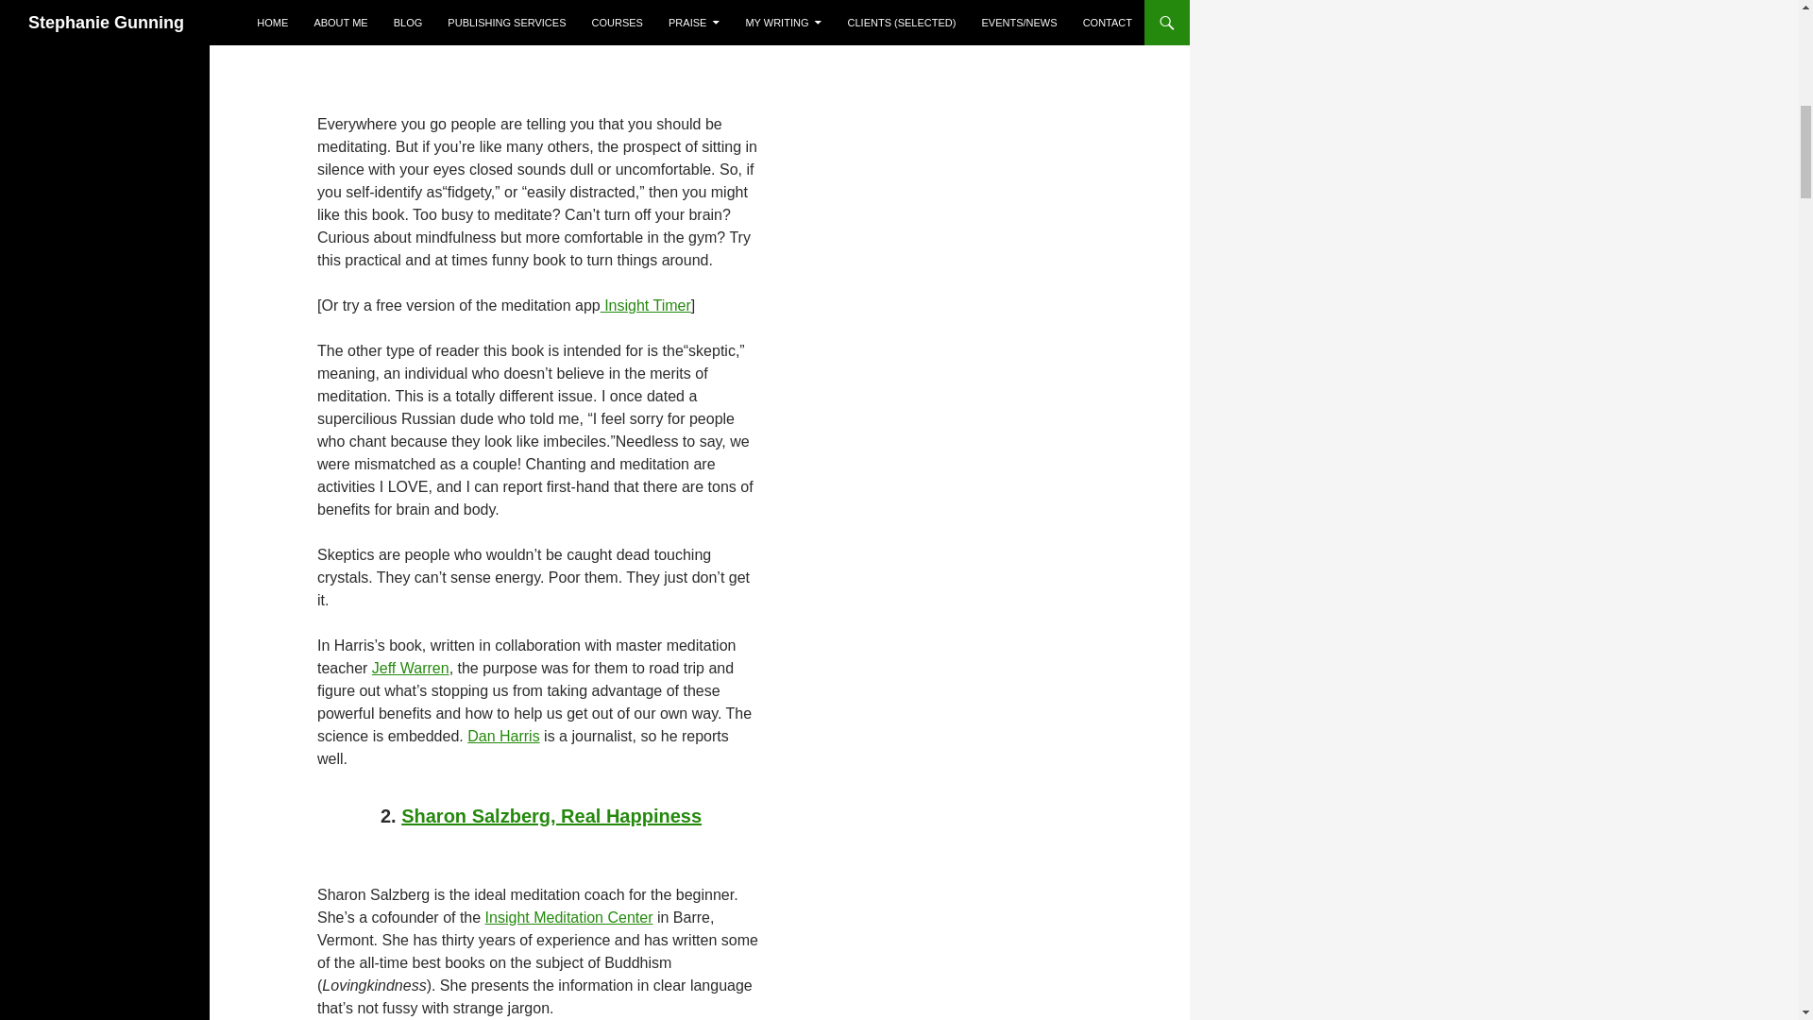 This screenshot has width=1813, height=1020. I want to click on Dan Harris, so click(502, 737).